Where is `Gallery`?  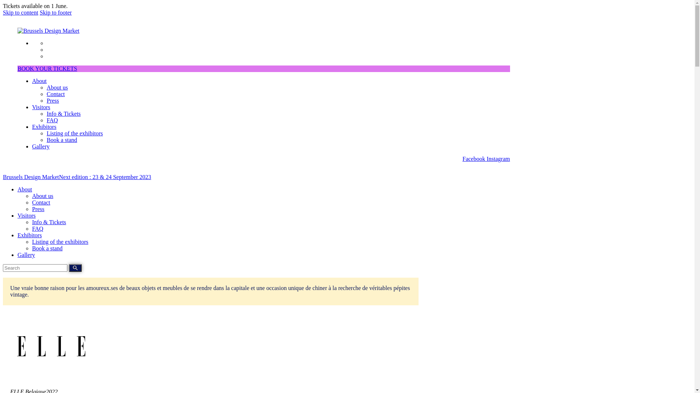 Gallery is located at coordinates (41, 146).